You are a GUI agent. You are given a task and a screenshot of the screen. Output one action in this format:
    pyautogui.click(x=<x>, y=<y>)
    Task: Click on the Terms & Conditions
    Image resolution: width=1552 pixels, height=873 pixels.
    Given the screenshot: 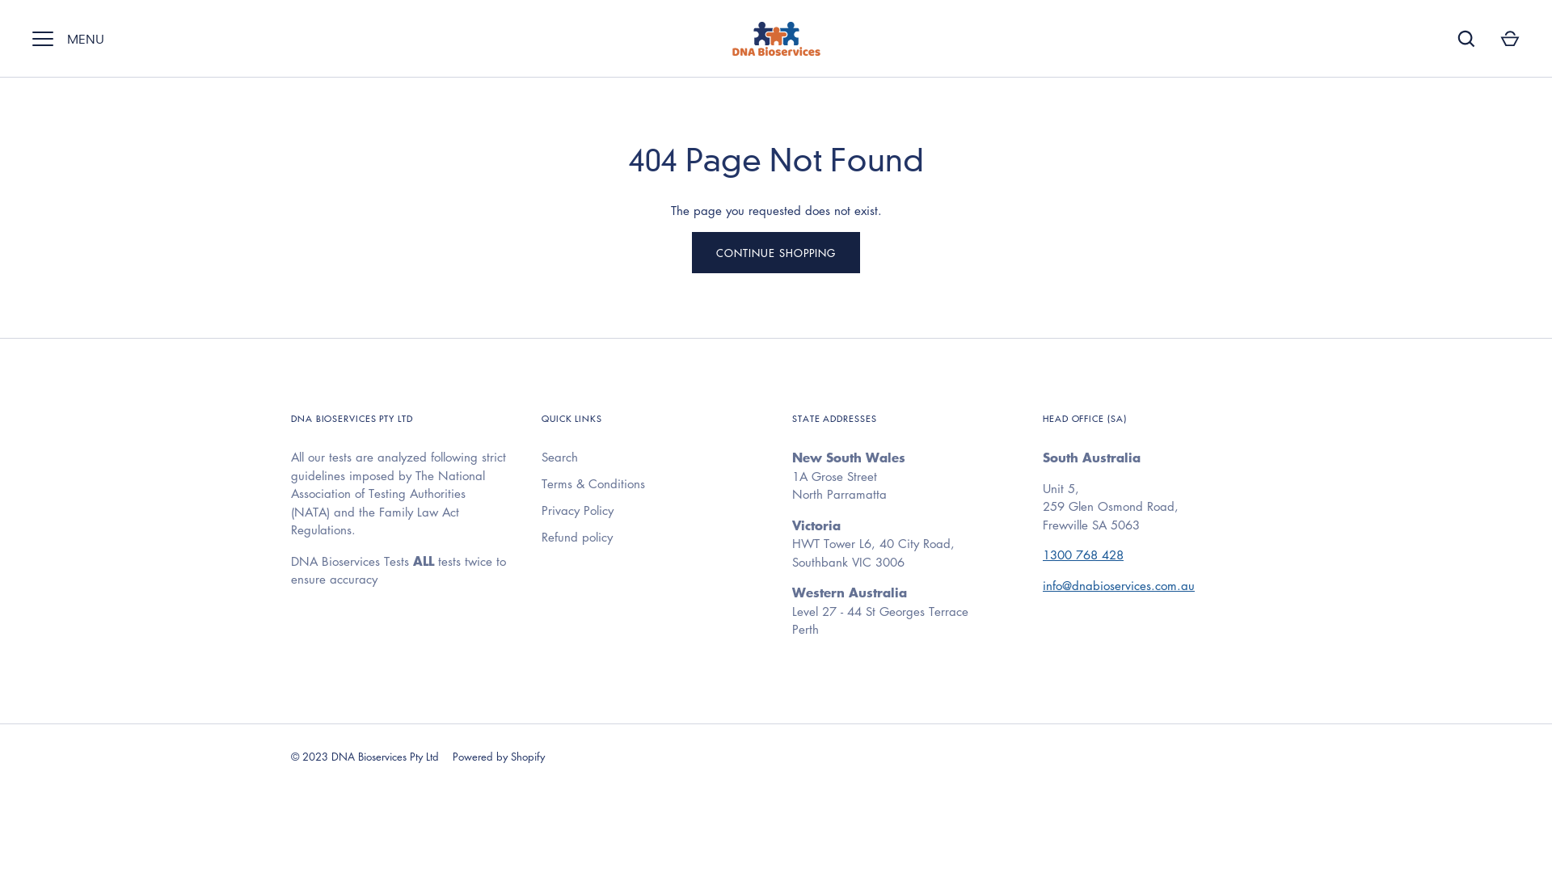 What is the action you would take?
    pyautogui.click(x=593, y=483)
    